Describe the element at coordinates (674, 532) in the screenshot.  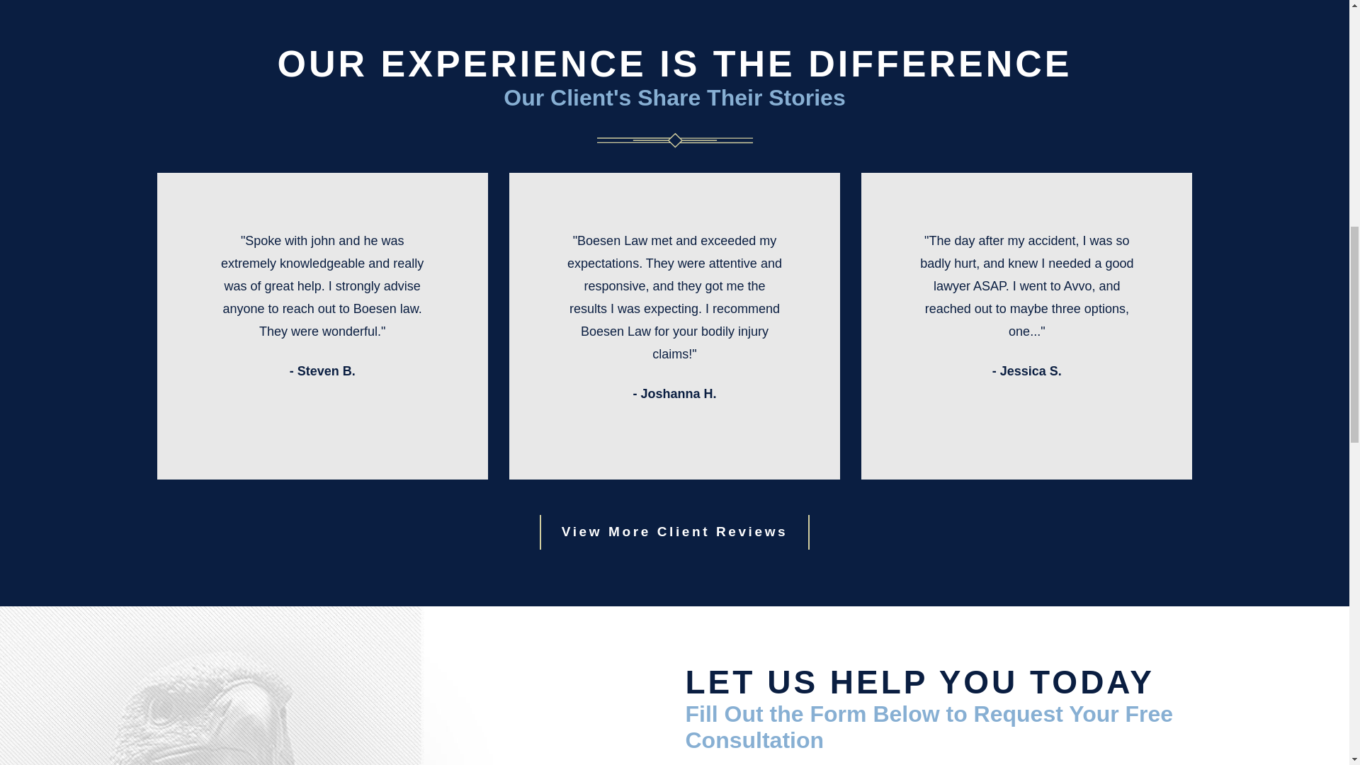
I see `View More Client Reviews` at that location.